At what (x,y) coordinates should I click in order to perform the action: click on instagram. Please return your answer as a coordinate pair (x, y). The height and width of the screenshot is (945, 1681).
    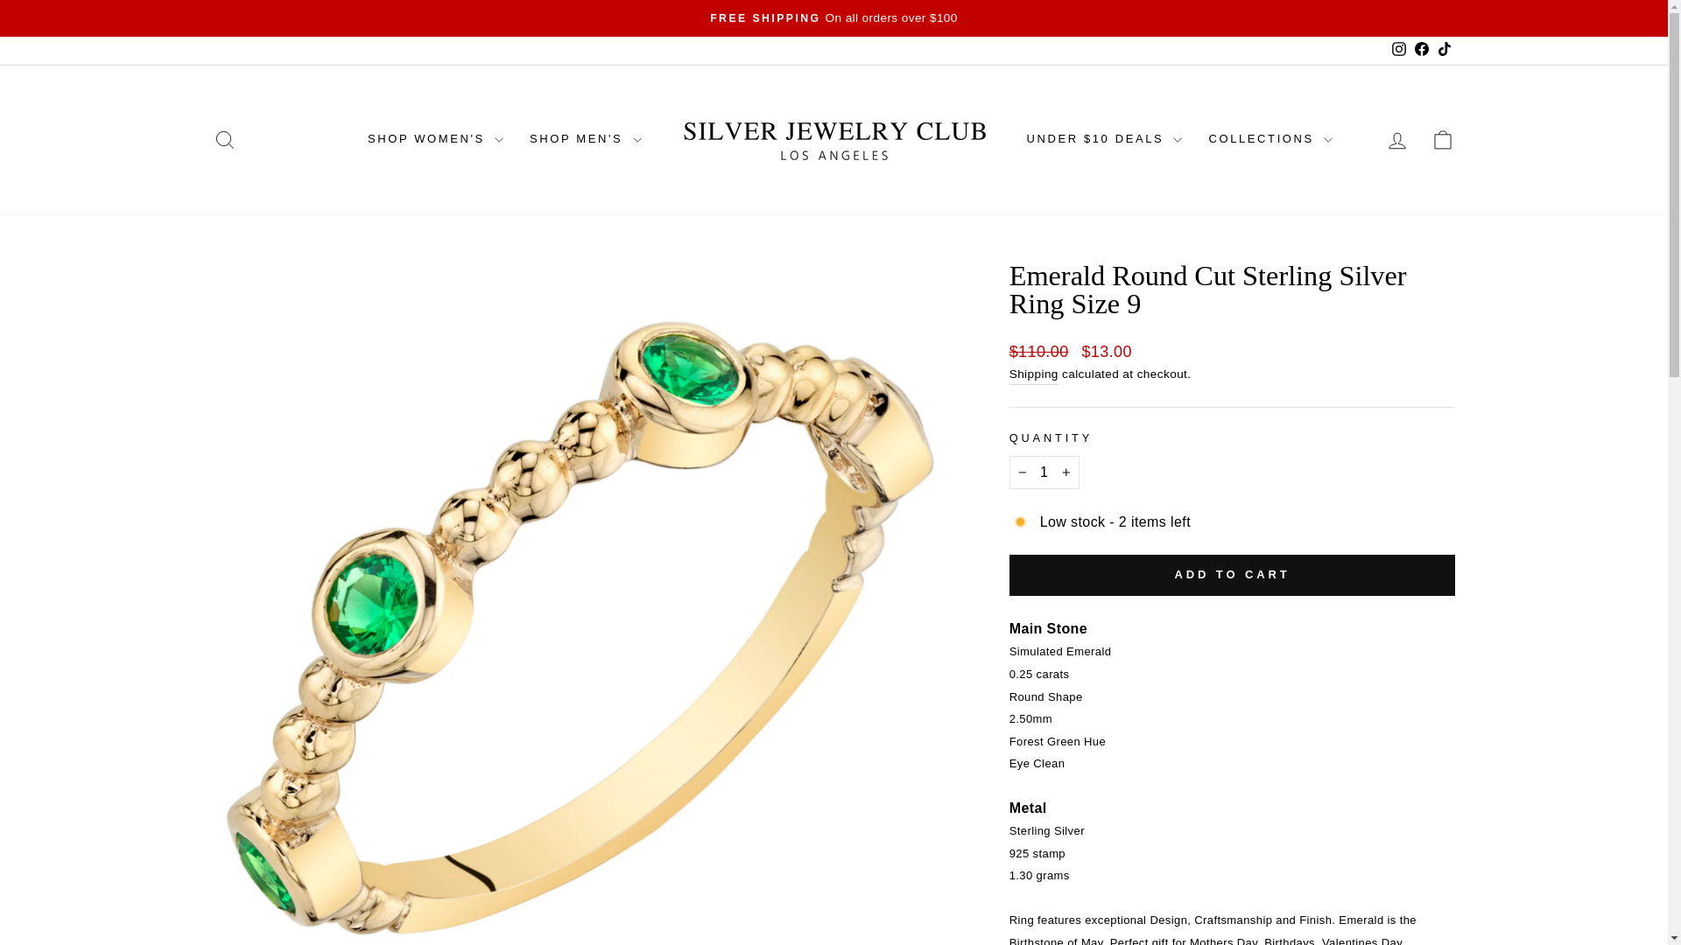
    Looking at the image, I should click on (1398, 48).